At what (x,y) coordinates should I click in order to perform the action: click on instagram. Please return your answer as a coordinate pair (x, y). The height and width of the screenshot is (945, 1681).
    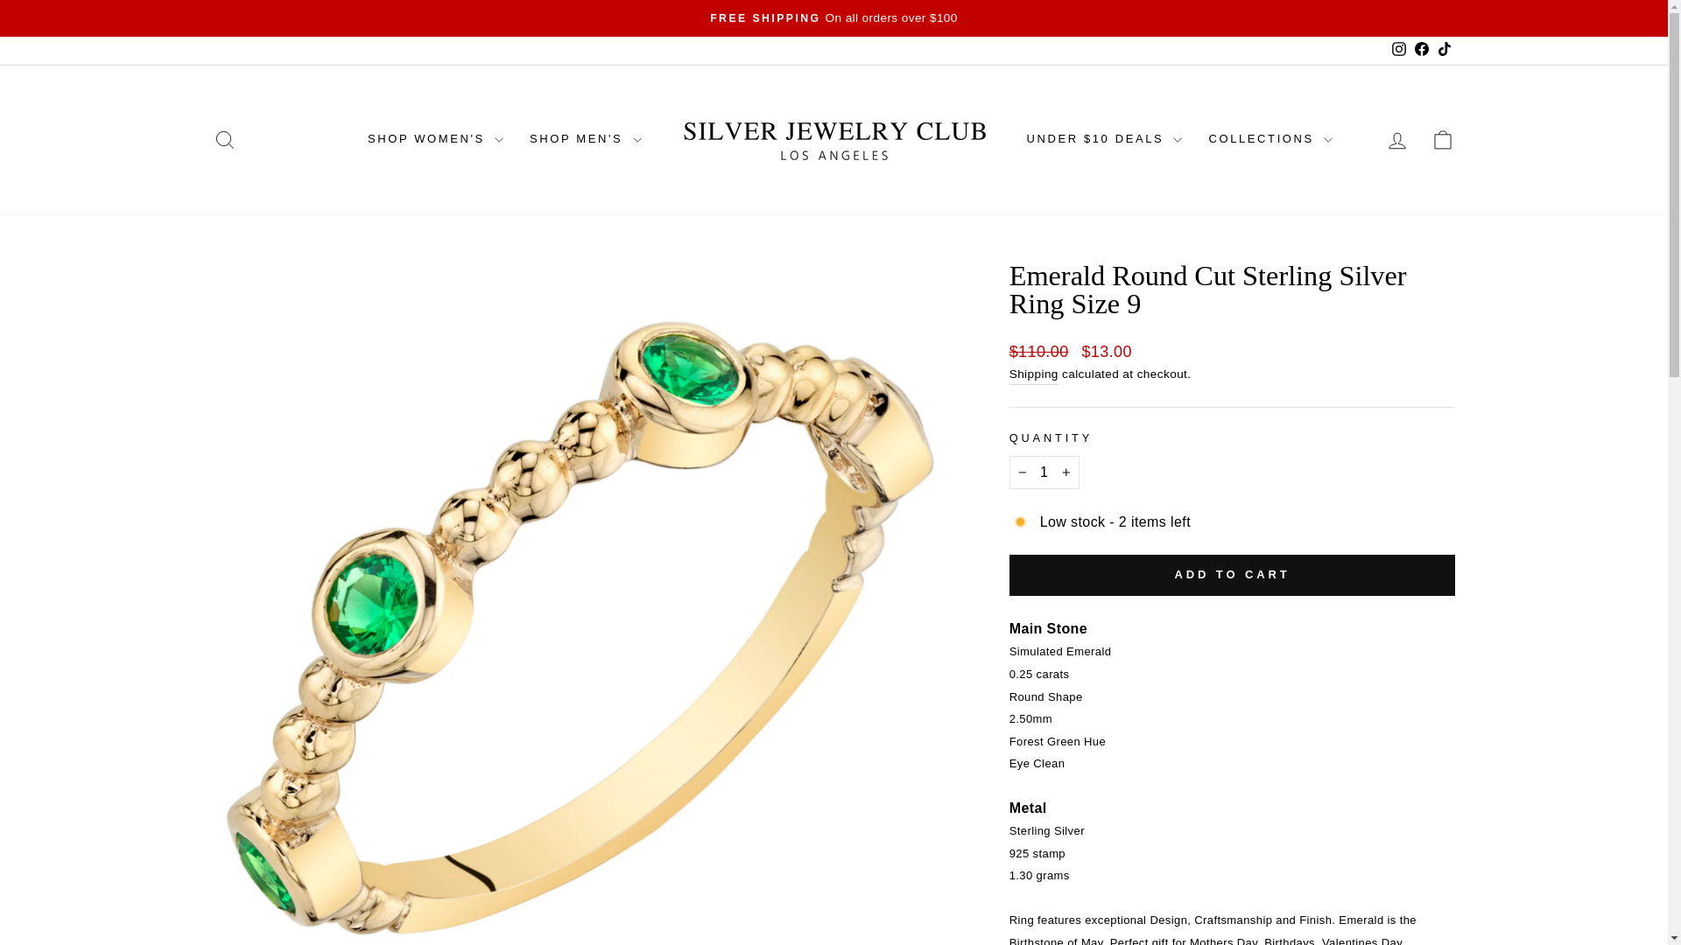
    Looking at the image, I should click on (1398, 48).